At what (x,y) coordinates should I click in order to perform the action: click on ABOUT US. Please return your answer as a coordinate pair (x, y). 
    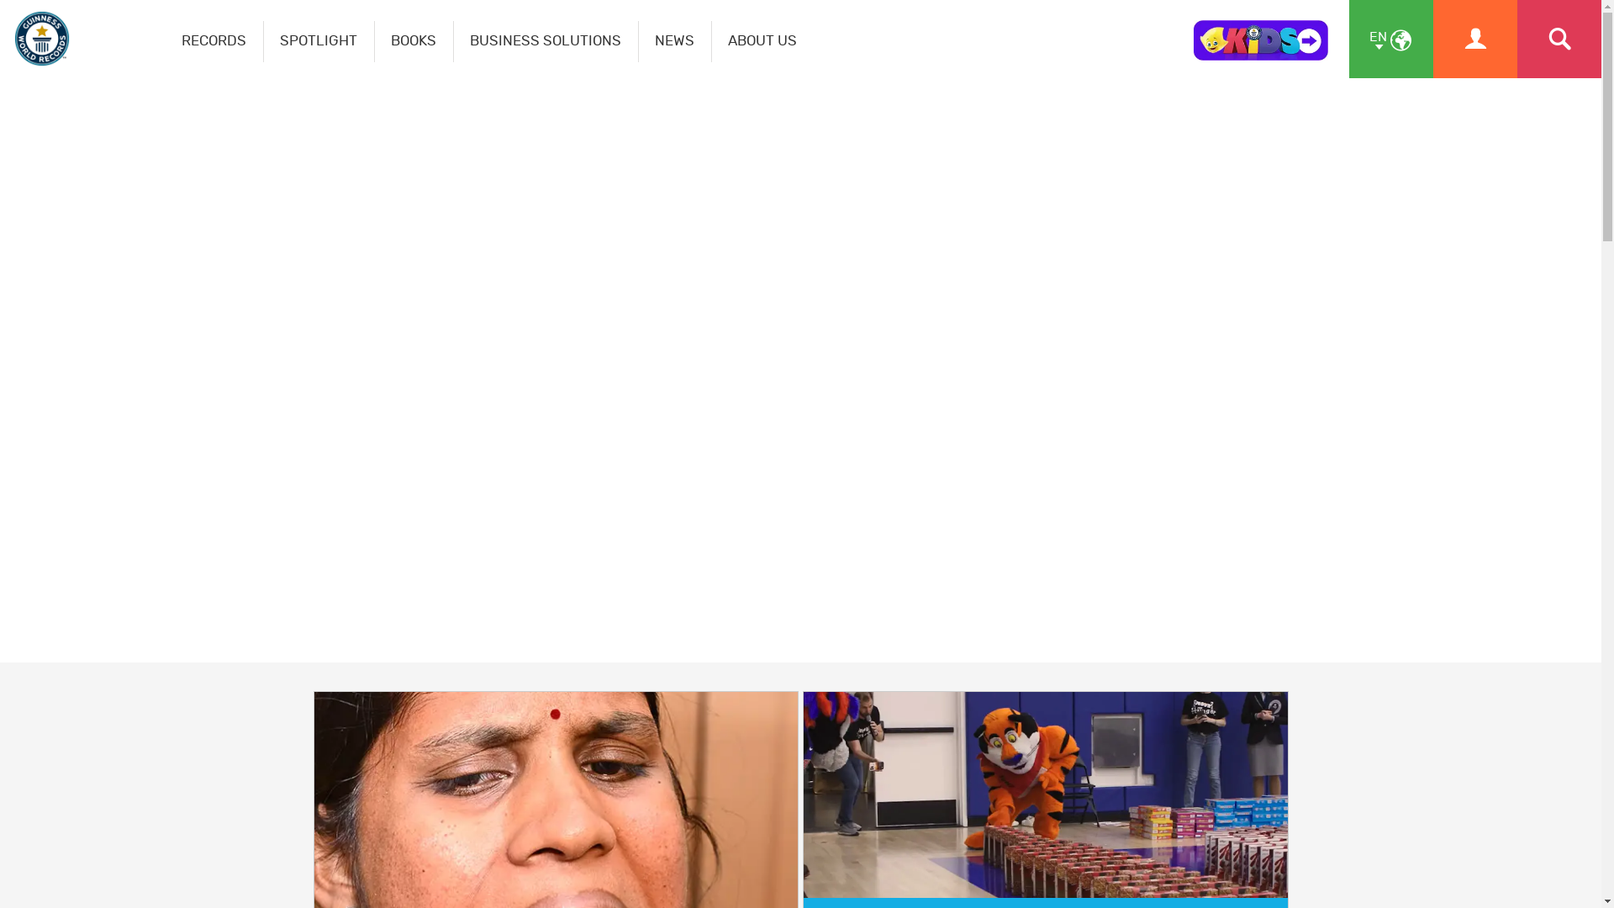
    Looking at the image, I should click on (762, 42).